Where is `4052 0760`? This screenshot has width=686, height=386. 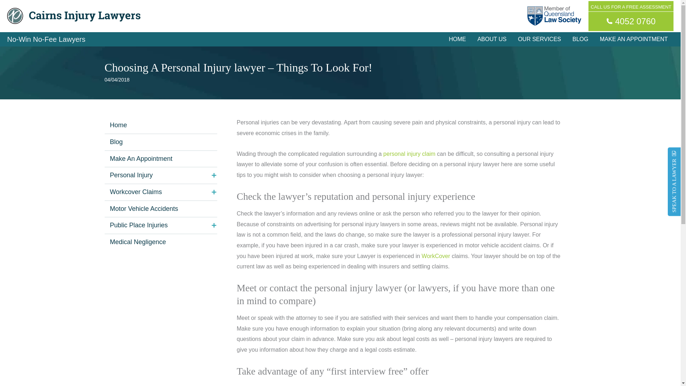 4052 0760 is located at coordinates (631, 21).